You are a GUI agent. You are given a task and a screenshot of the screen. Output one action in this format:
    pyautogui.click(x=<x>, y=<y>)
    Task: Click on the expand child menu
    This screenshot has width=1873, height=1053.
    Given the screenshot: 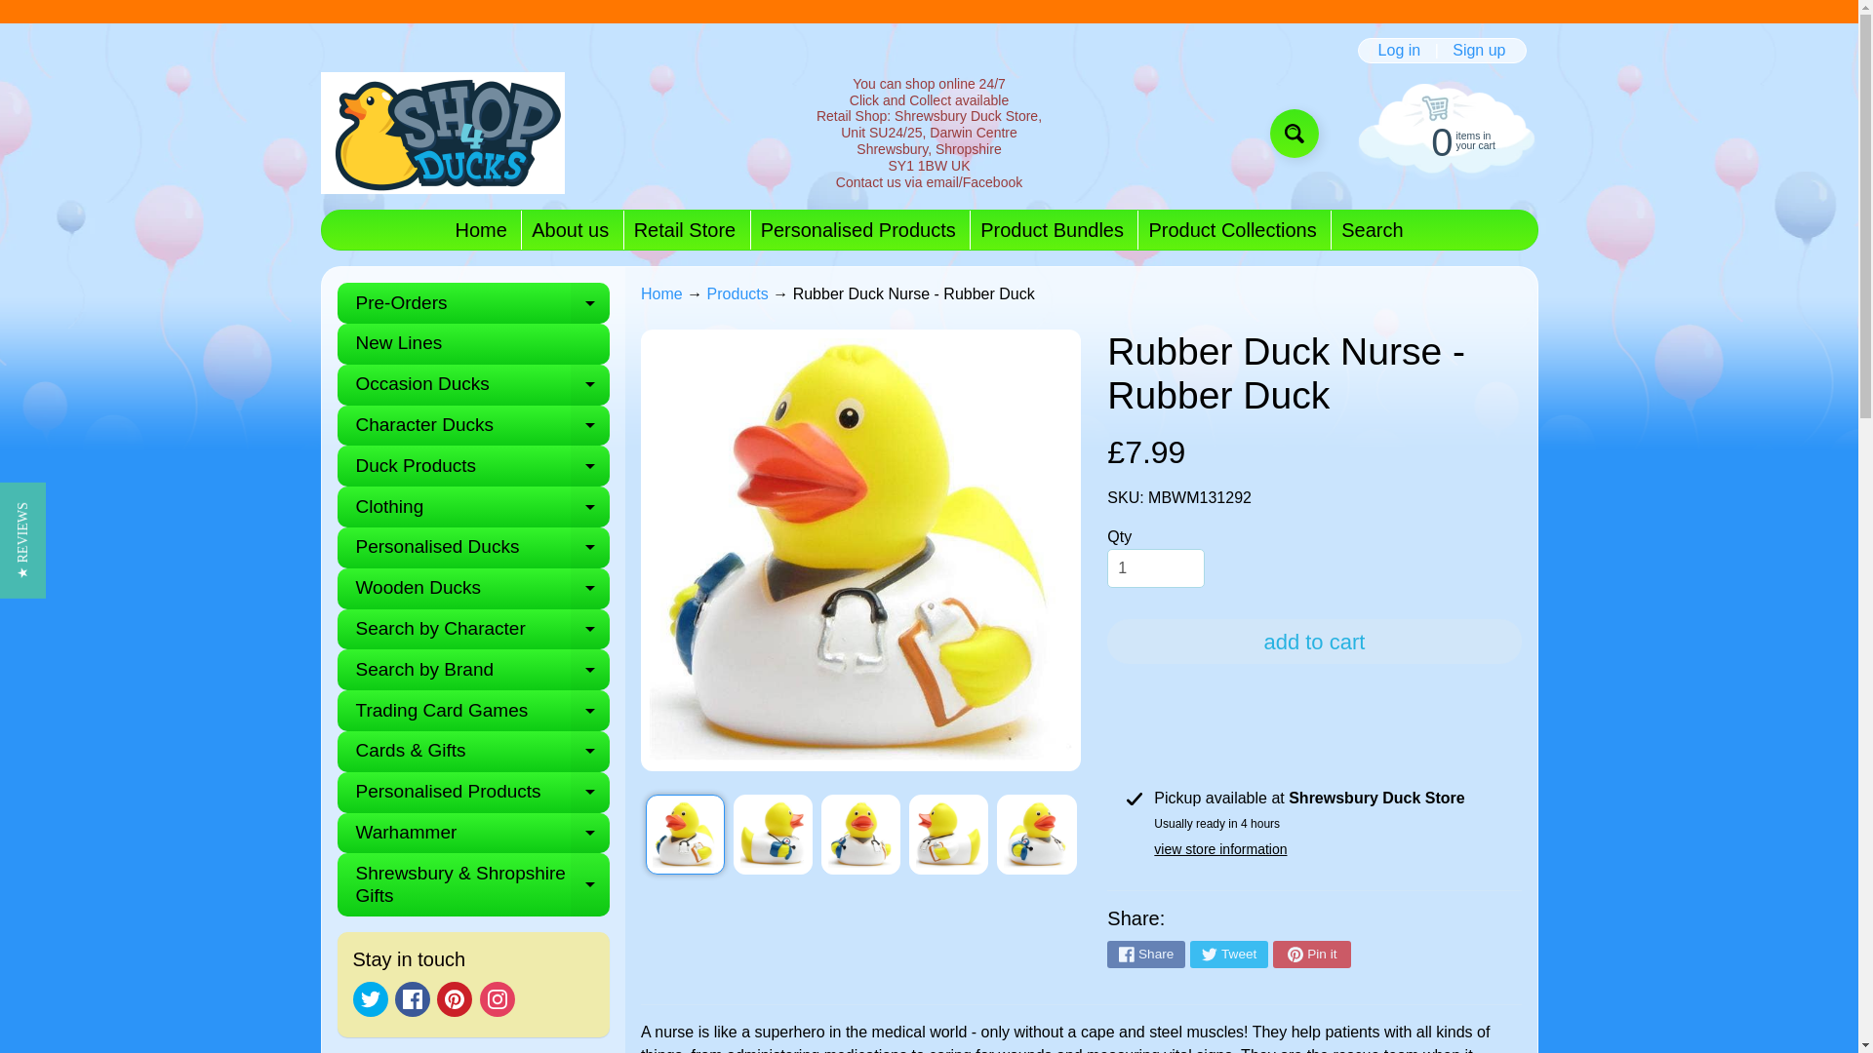 What is the action you would take?
    pyautogui.click(x=590, y=302)
    